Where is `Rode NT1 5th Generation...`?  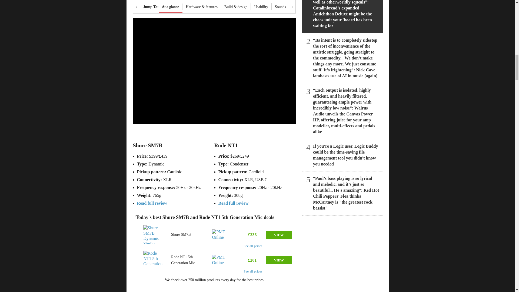 Rode NT1 5th Generation... is located at coordinates (154, 260).